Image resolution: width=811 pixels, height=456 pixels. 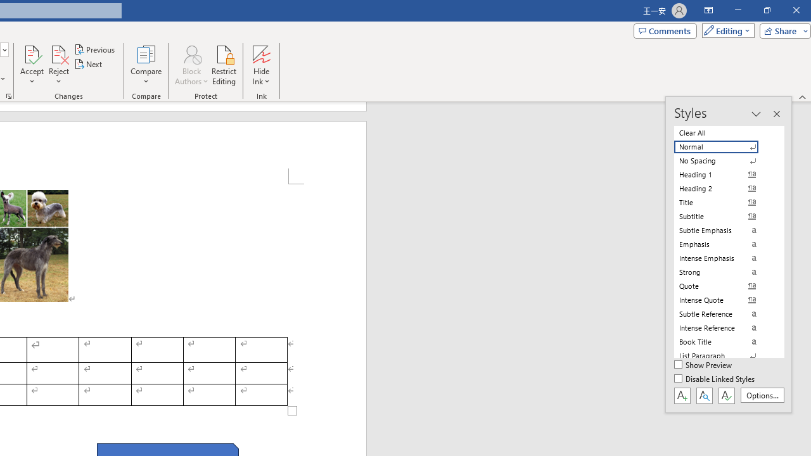 I want to click on Subtle Reference, so click(x=724, y=314).